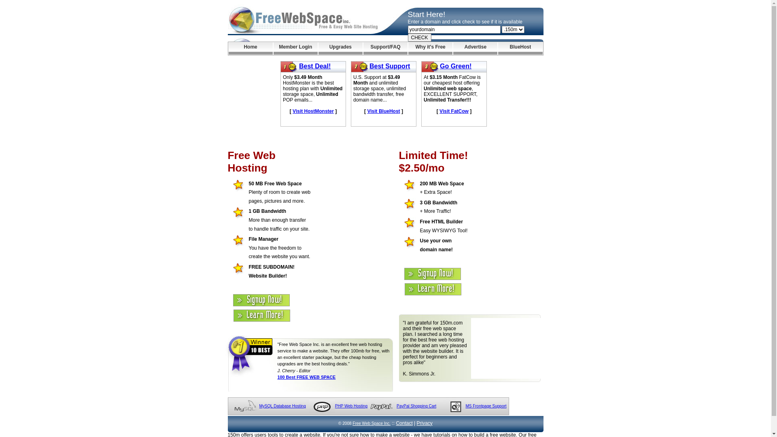 This screenshot has width=777, height=437. Describe the element at coordinates (475, 49) in the screenshot. I see `Advertise` at that location.